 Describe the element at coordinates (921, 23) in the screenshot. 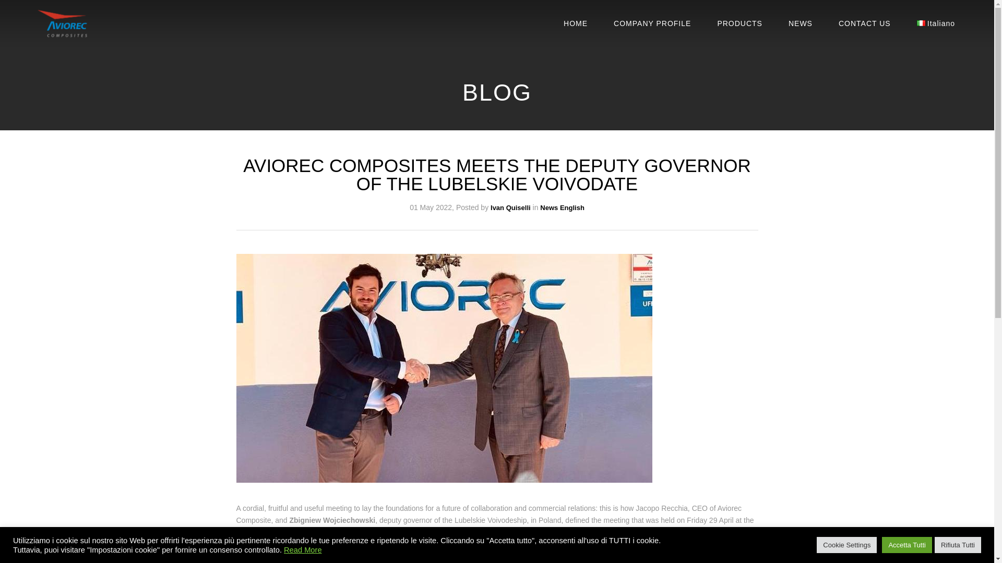

I see `Italiano` at that location.